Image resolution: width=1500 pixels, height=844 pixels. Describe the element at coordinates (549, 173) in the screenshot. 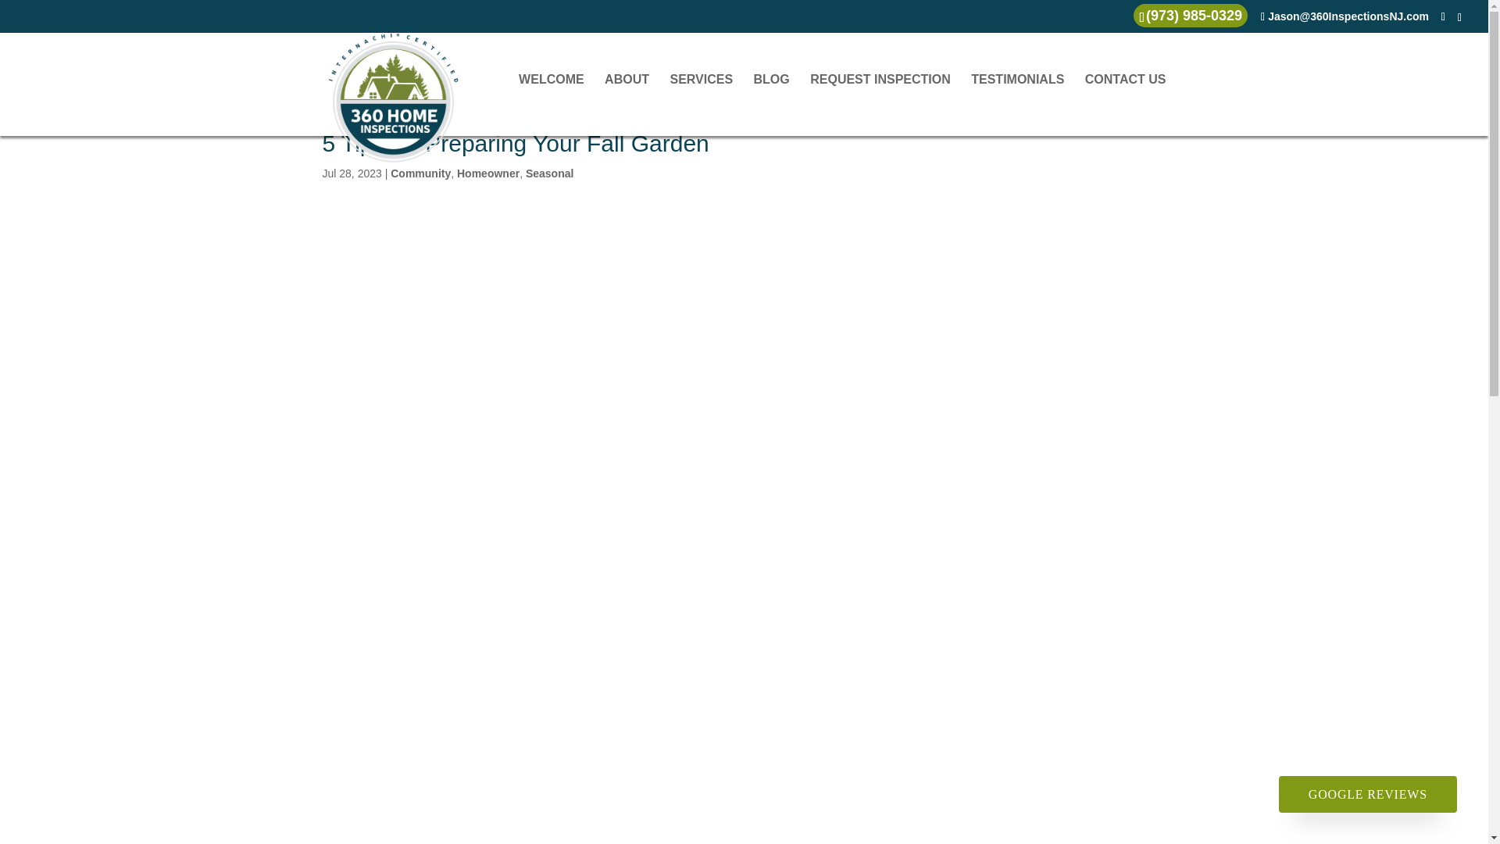

I see `Seasonal` at that location.